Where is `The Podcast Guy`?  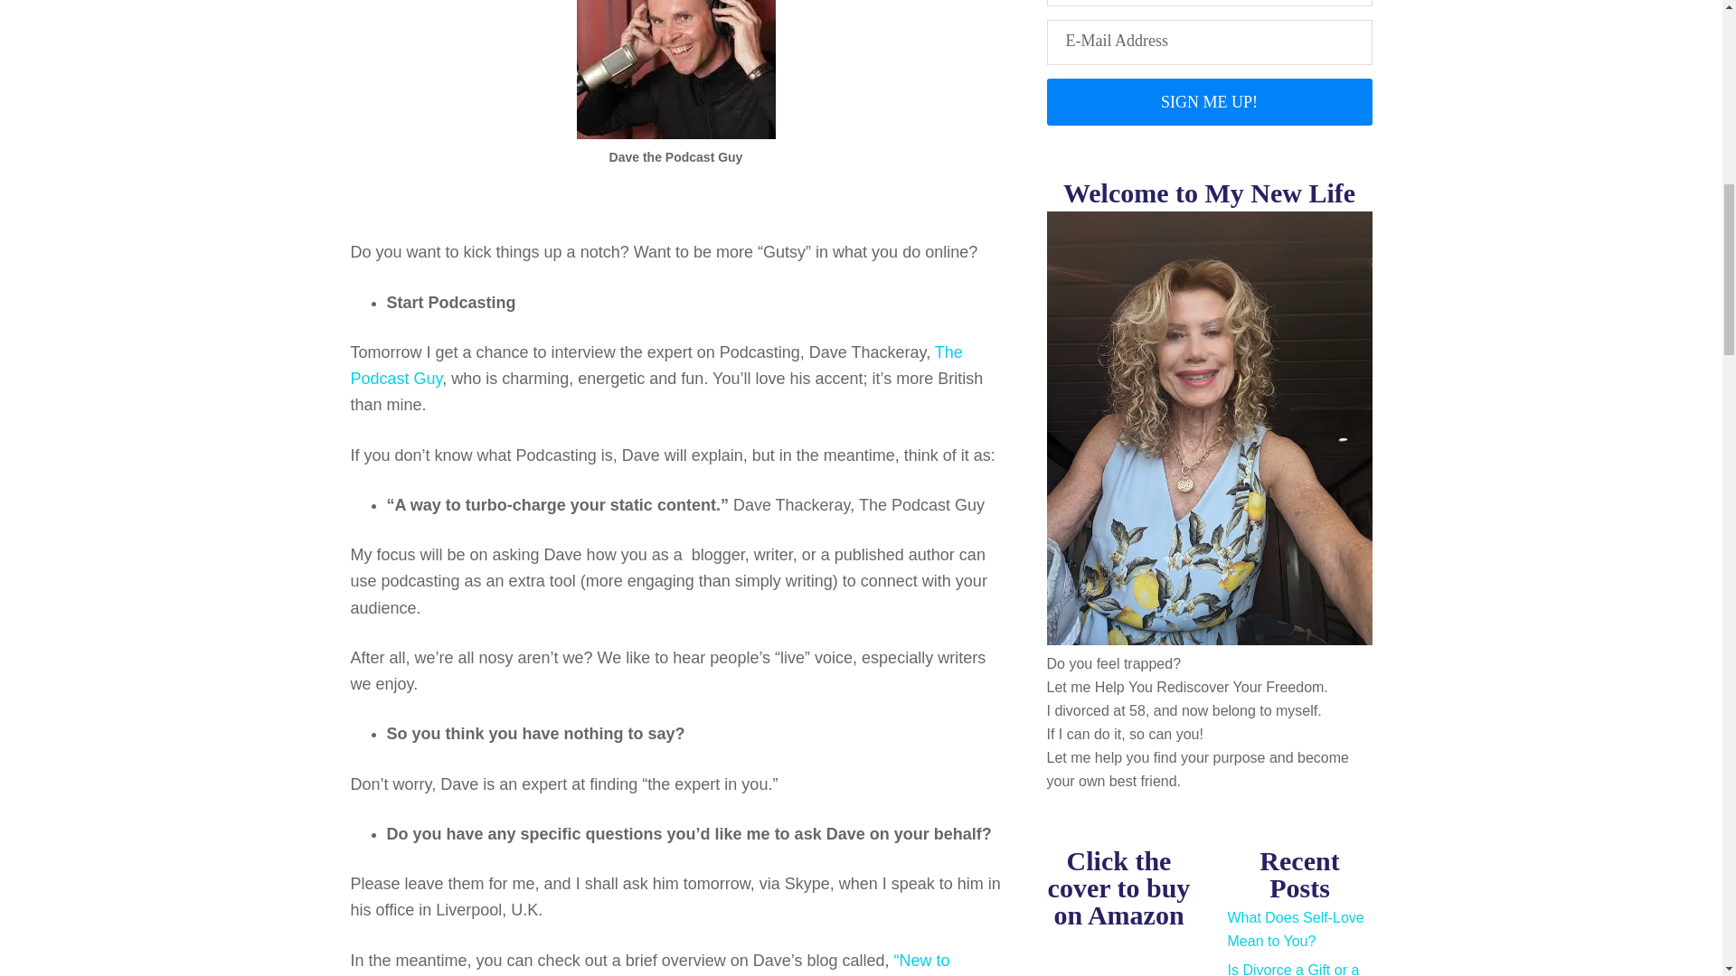 The Podcast Guy is located at coordinates (656, 365).